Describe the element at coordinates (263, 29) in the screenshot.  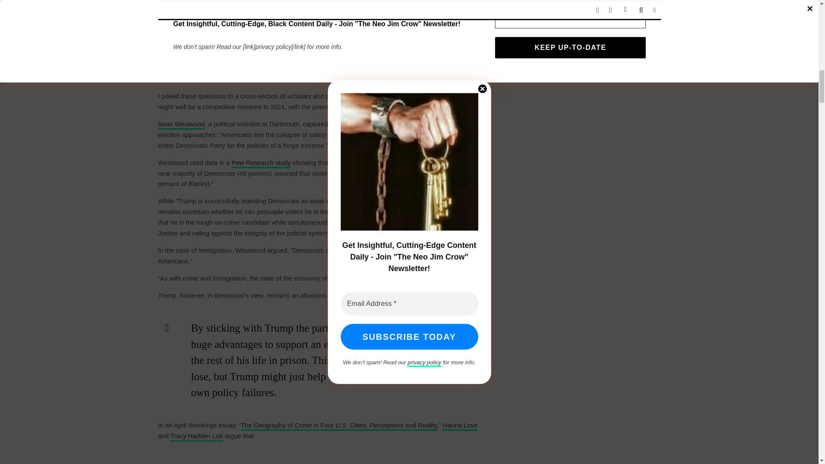
I see `inflation` at that location.